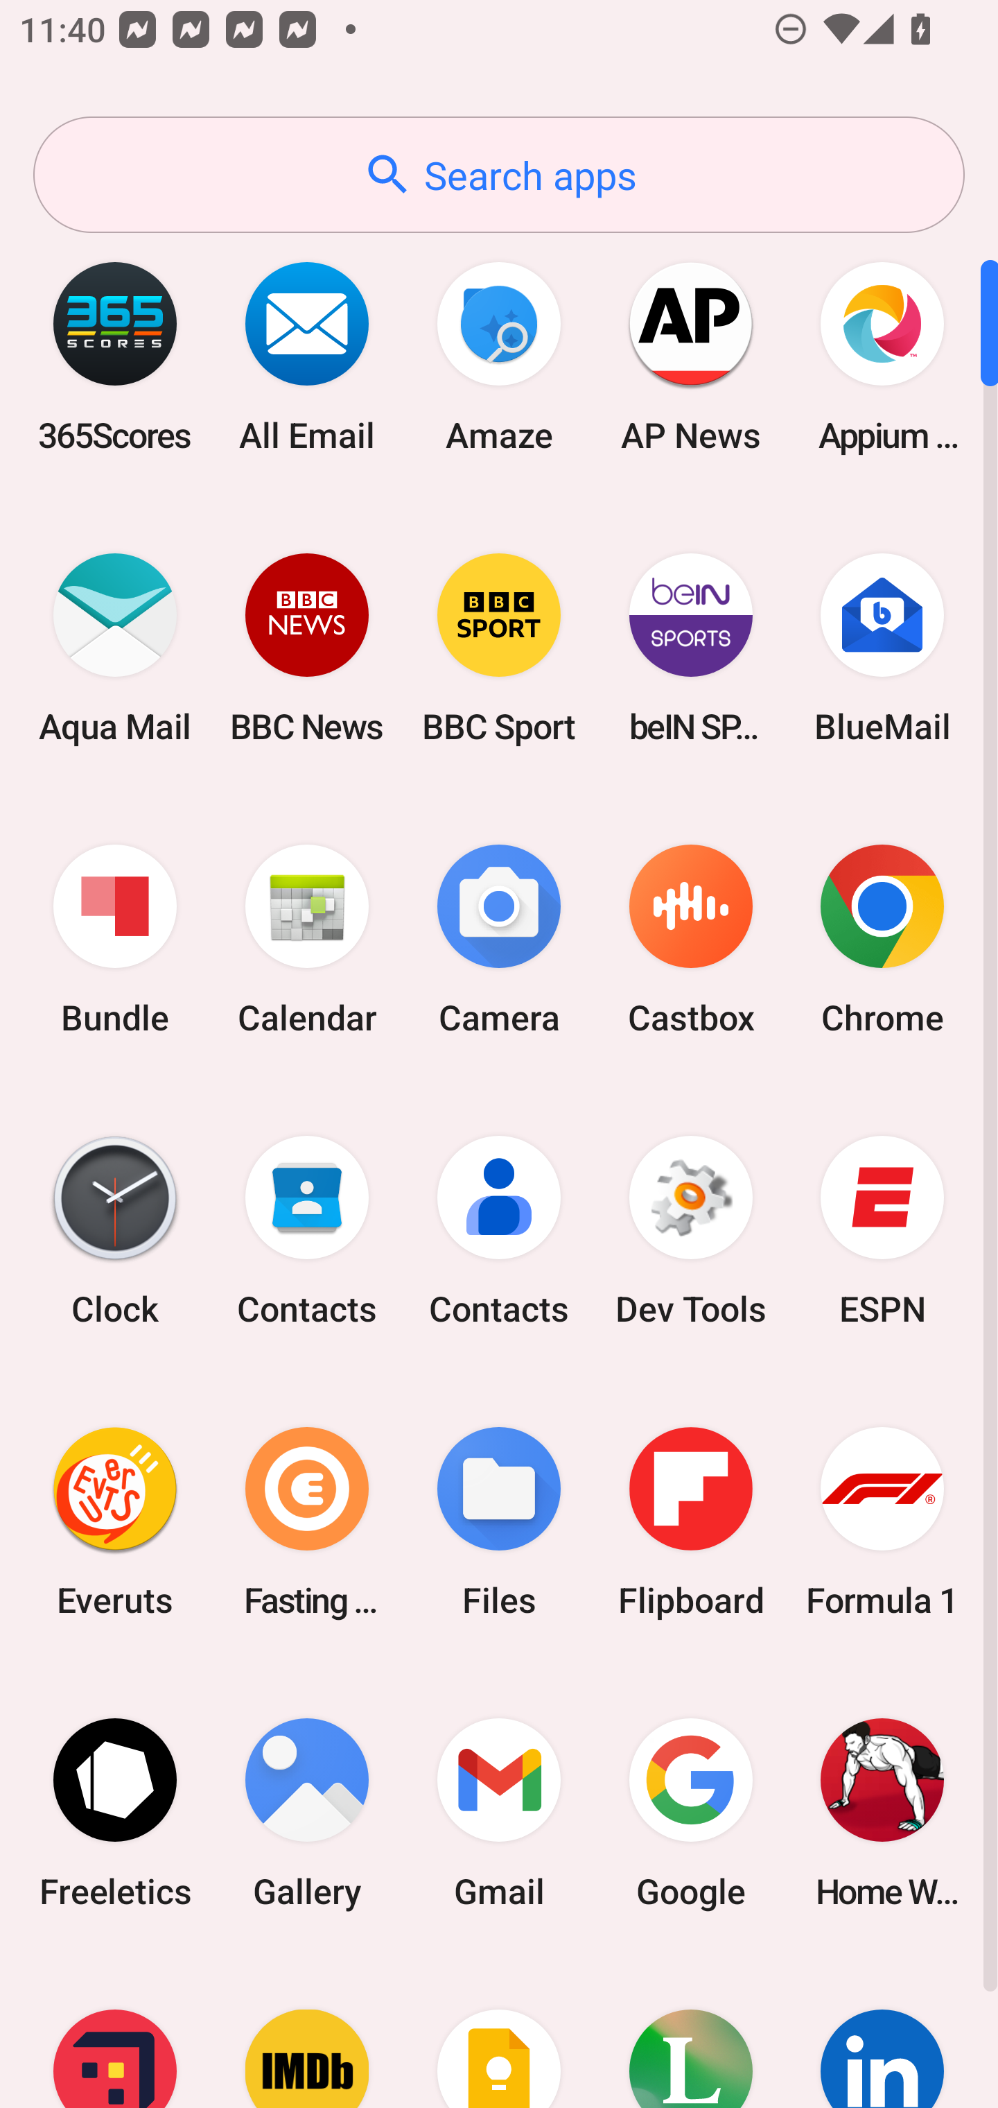 The image size is (998, 2108). Describe the element at coordinates (115, 1231) in the screenshot. I see `Clock` at that location.